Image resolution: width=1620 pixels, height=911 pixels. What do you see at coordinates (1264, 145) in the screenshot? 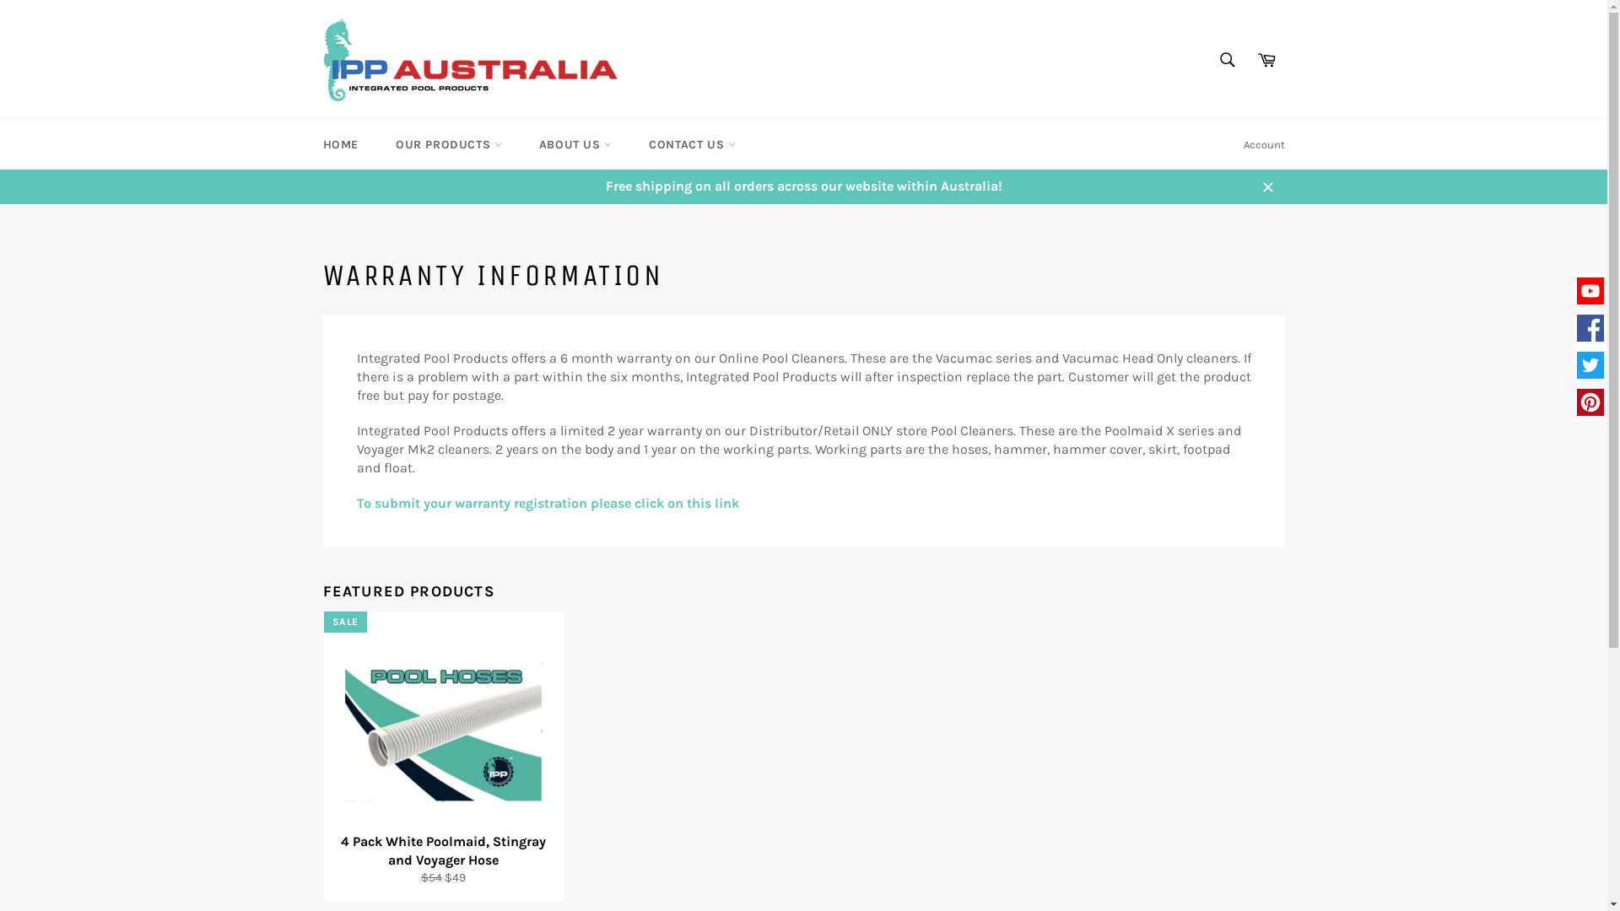
I see `Account` at bounding box center [1264, 145].